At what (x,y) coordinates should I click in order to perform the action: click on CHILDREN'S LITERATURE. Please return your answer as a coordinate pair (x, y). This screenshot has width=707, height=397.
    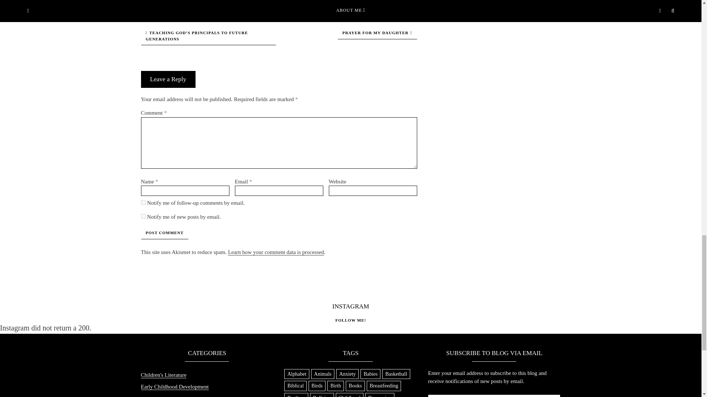
    Looking at the image, I should click on (279, 1).